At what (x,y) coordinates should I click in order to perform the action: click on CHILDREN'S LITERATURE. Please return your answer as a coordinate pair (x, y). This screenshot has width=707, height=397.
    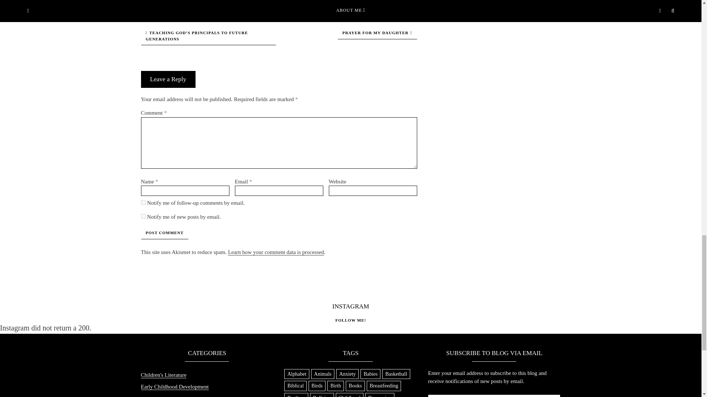
    Looking at the image, I should click on (279, 1).